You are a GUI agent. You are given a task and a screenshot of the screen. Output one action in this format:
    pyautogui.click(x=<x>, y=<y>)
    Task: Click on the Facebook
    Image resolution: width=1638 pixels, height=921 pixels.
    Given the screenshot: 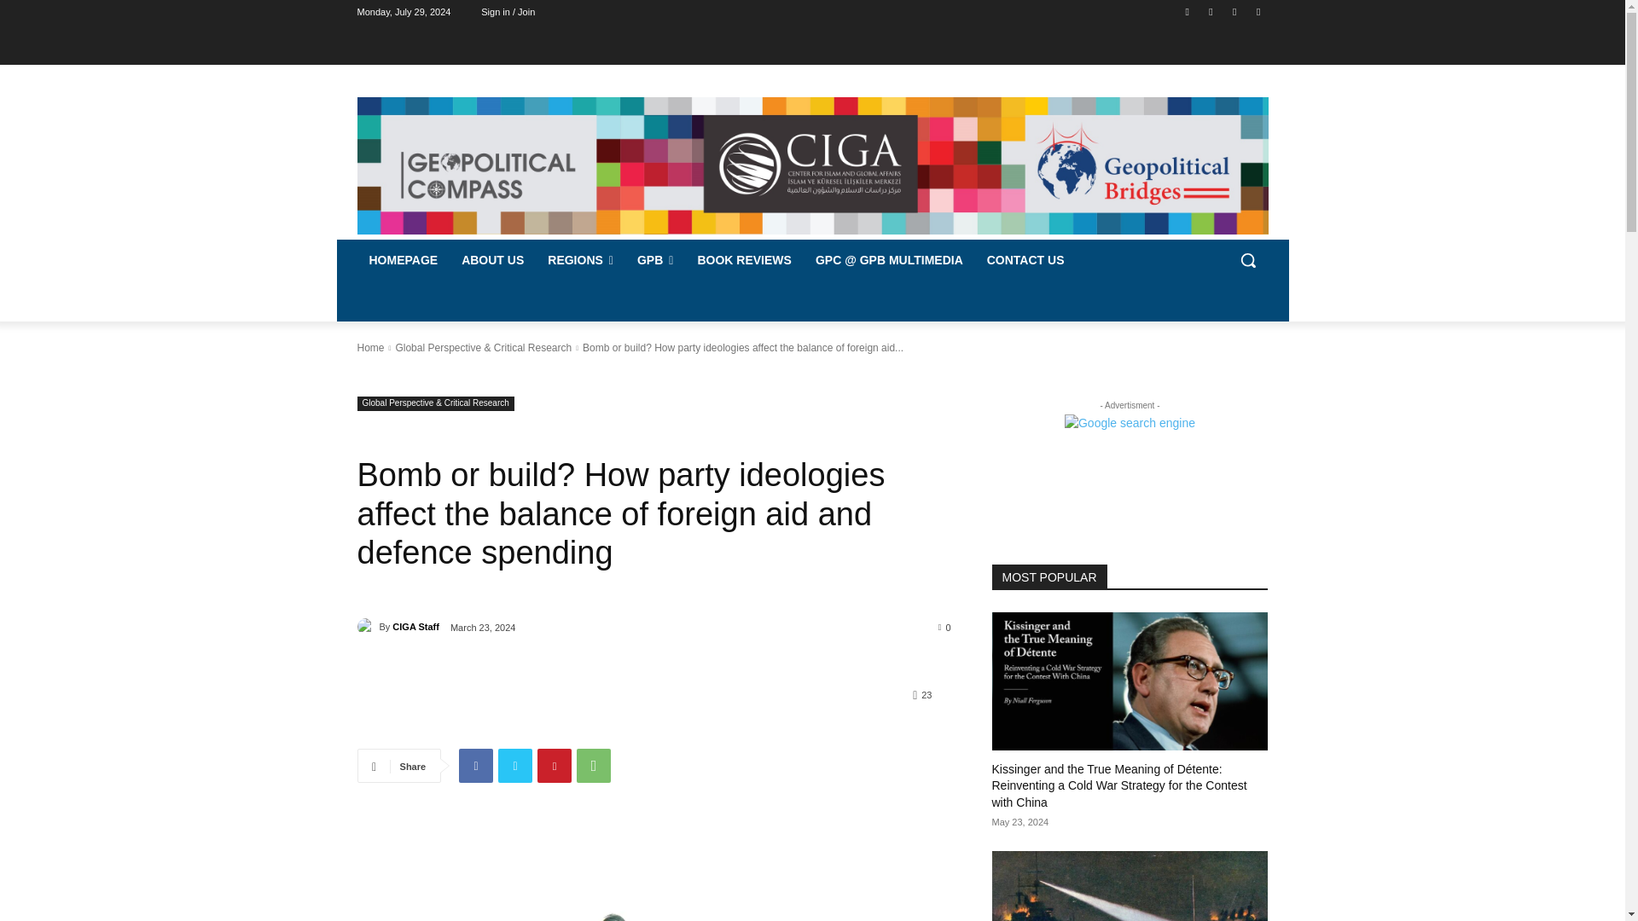 What is the action you would take?
    pyautogui.click(x=1188, y=11)
    